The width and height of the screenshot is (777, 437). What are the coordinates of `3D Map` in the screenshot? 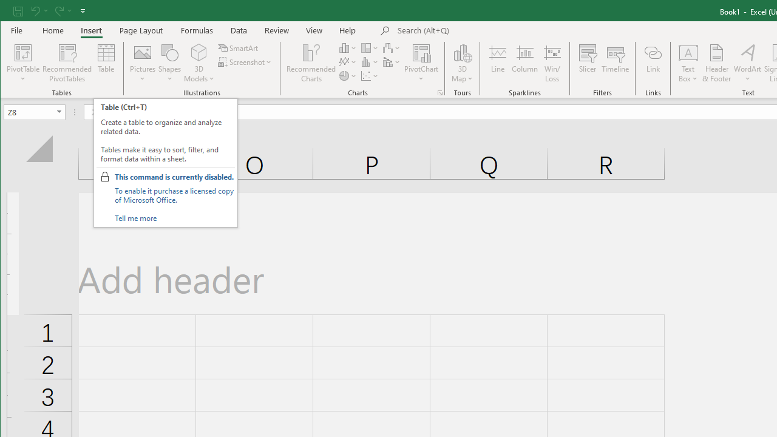 It's located at (463, 63).